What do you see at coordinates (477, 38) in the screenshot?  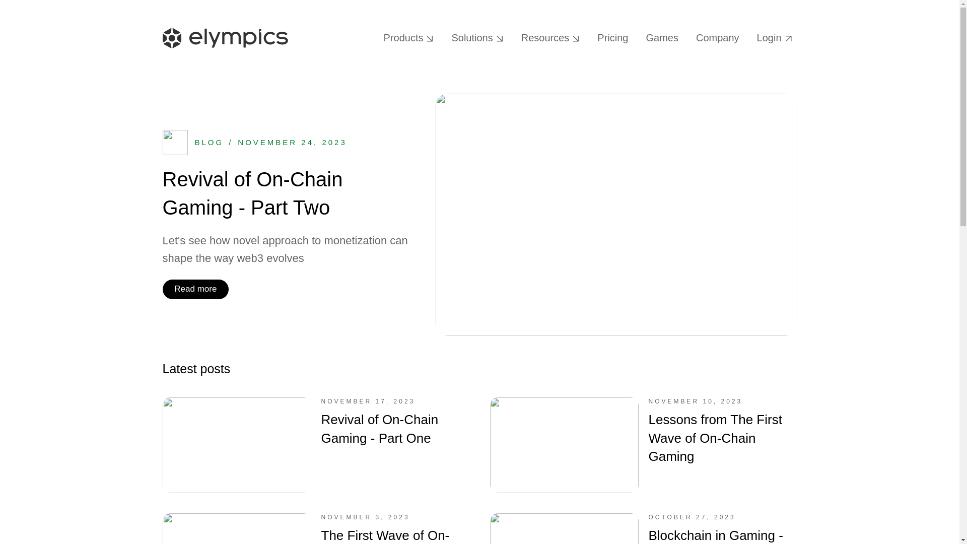 I see `Solutions` at bounding box center [477, 38].